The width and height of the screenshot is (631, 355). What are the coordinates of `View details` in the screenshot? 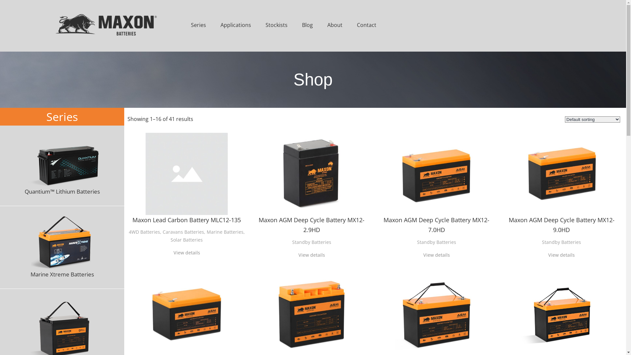 It's located at (187, 253).